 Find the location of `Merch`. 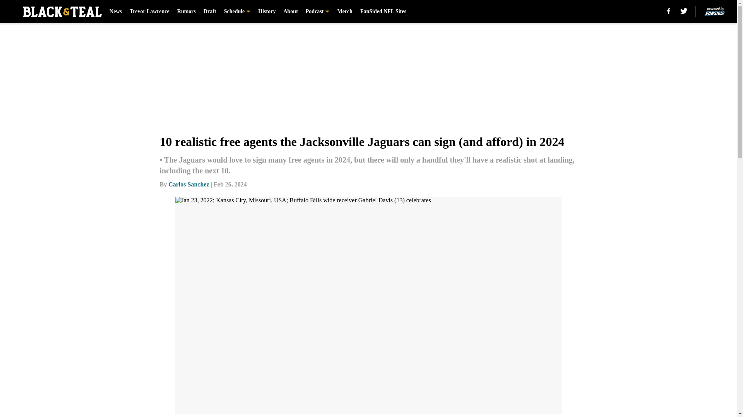

Merch is located at coordinates (344, 12).